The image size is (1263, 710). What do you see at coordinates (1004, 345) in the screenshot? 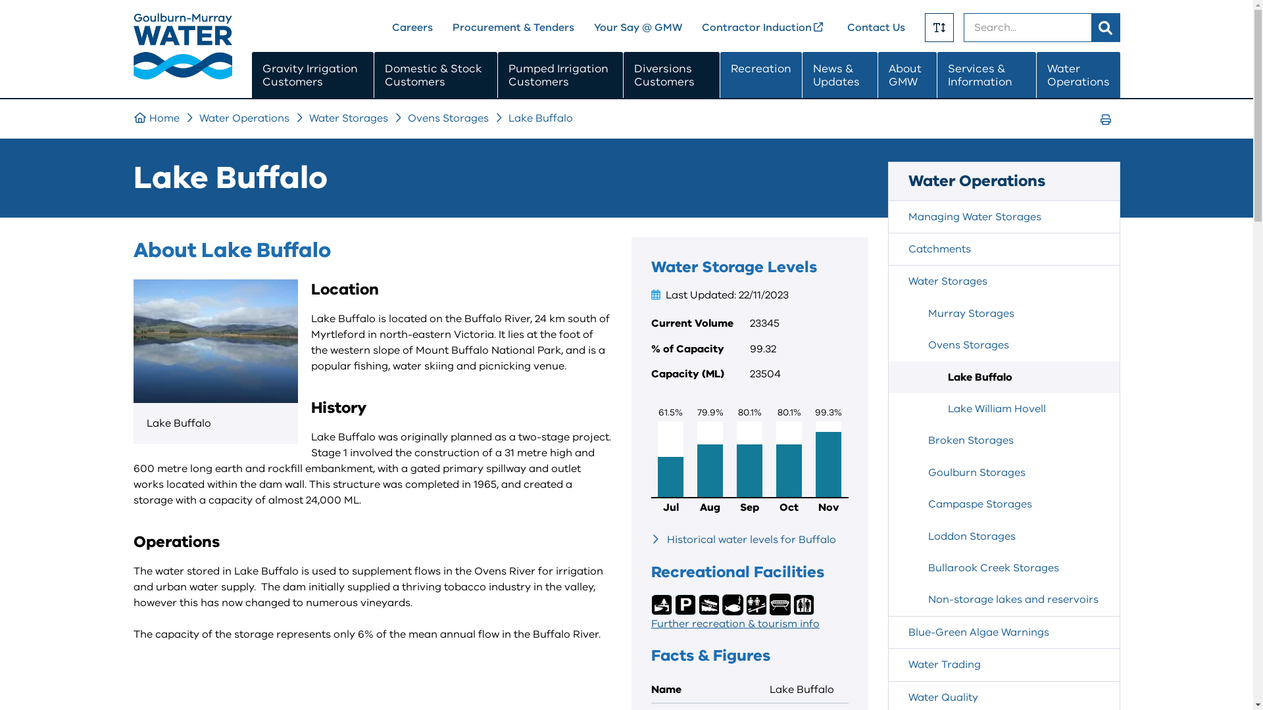
I see `Ovens Storages` at bounding box center [1004, 345].